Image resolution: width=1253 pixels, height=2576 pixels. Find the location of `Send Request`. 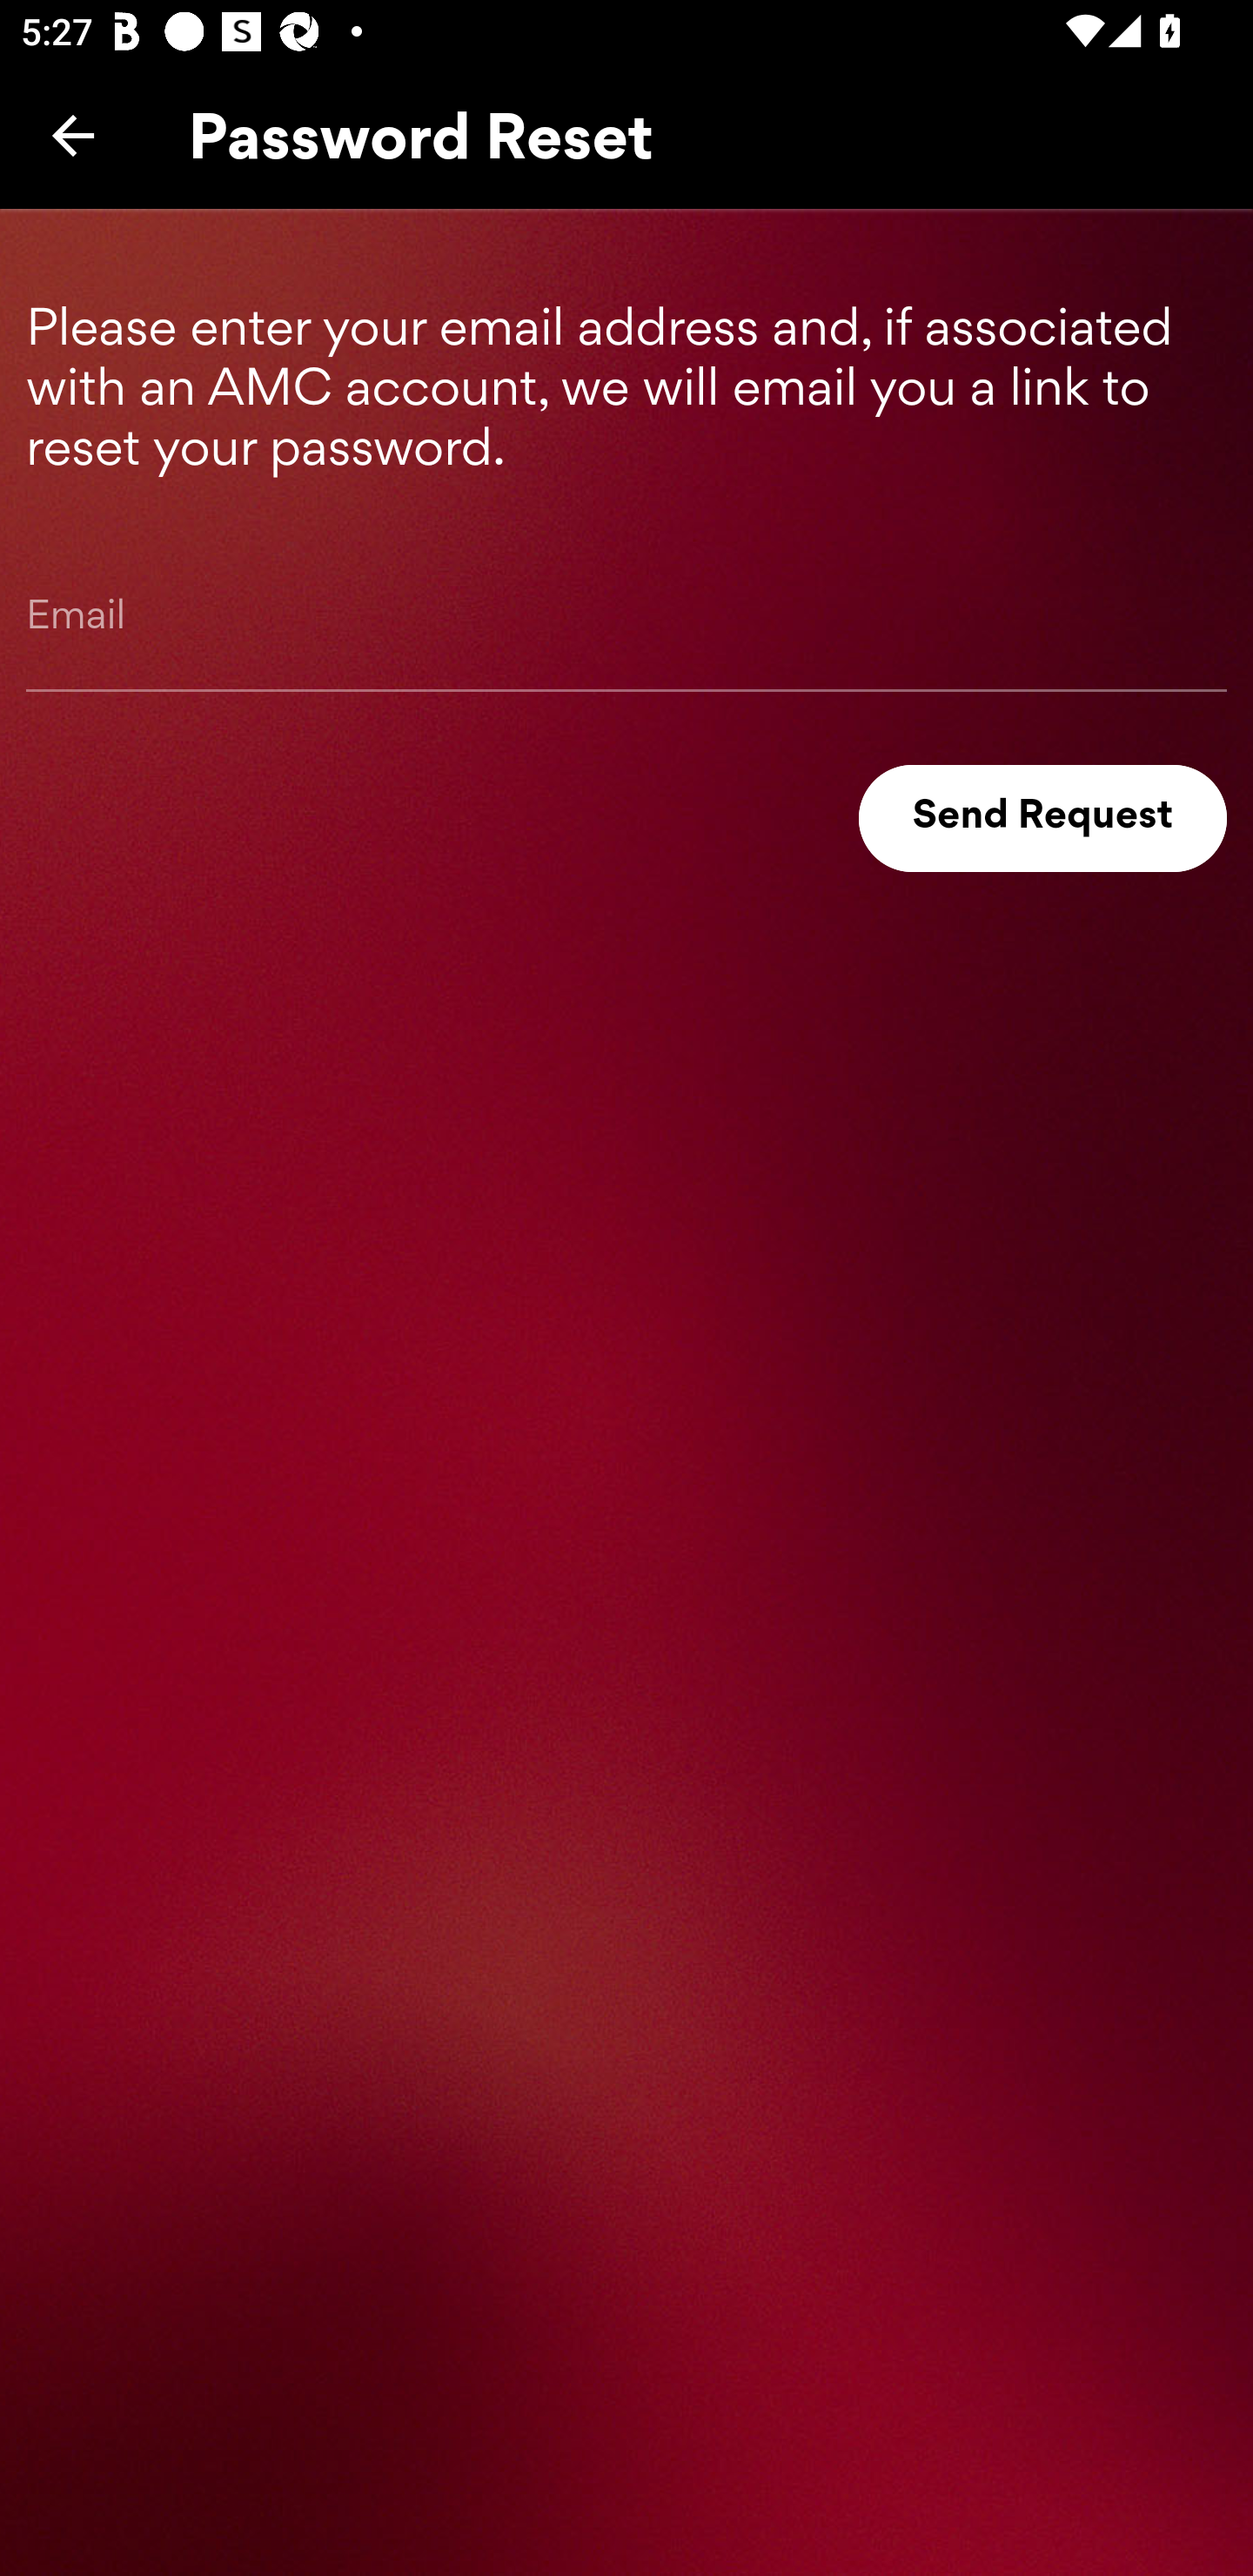

Send Request is located at coordinates (1042, 819).